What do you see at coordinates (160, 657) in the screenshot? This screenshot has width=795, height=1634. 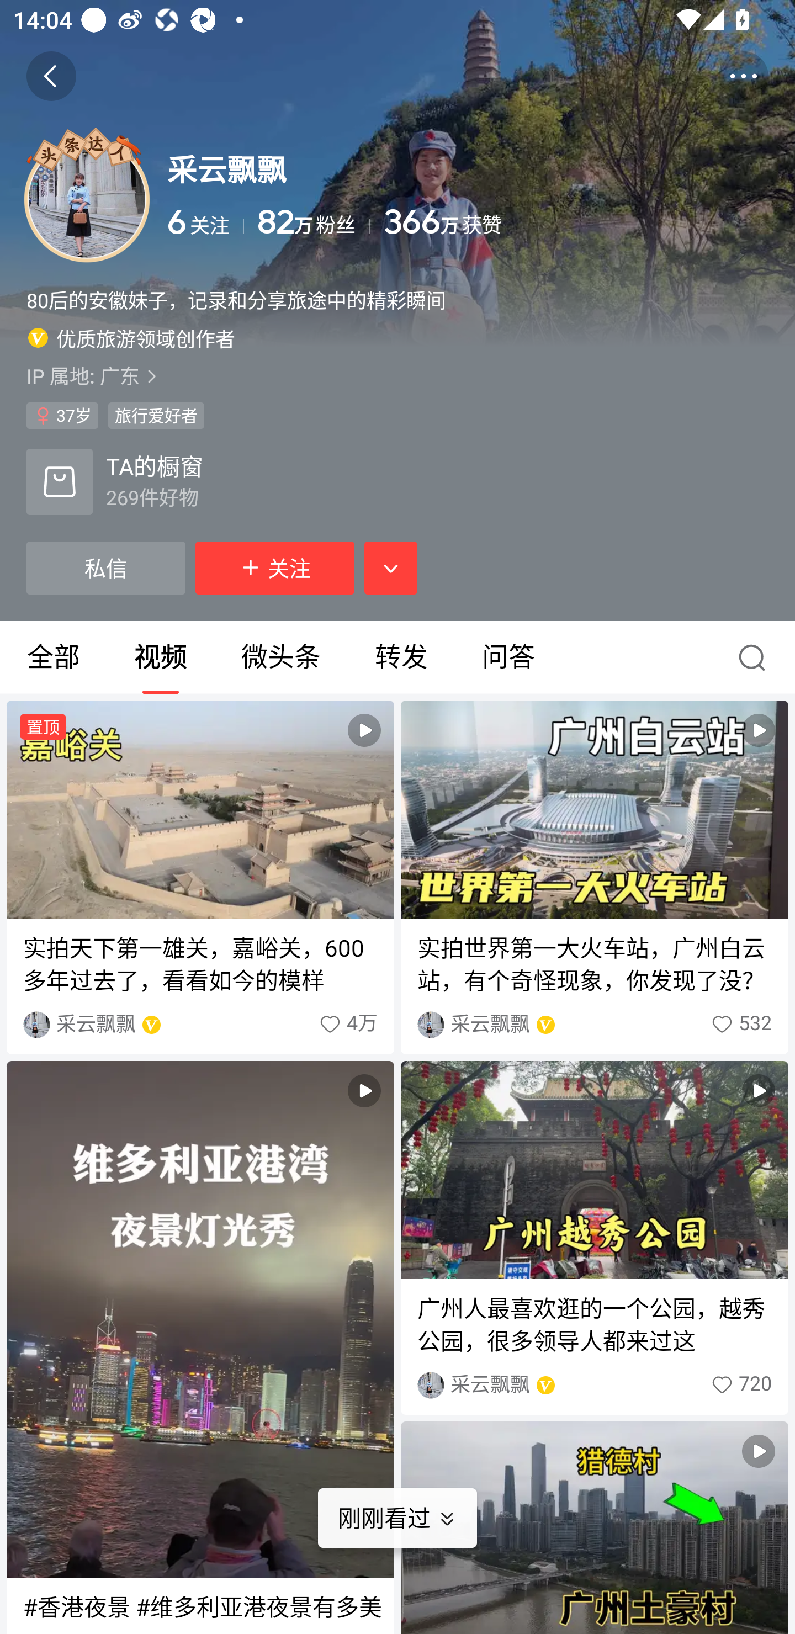 I see `视频` at bounding box center [160, 657].